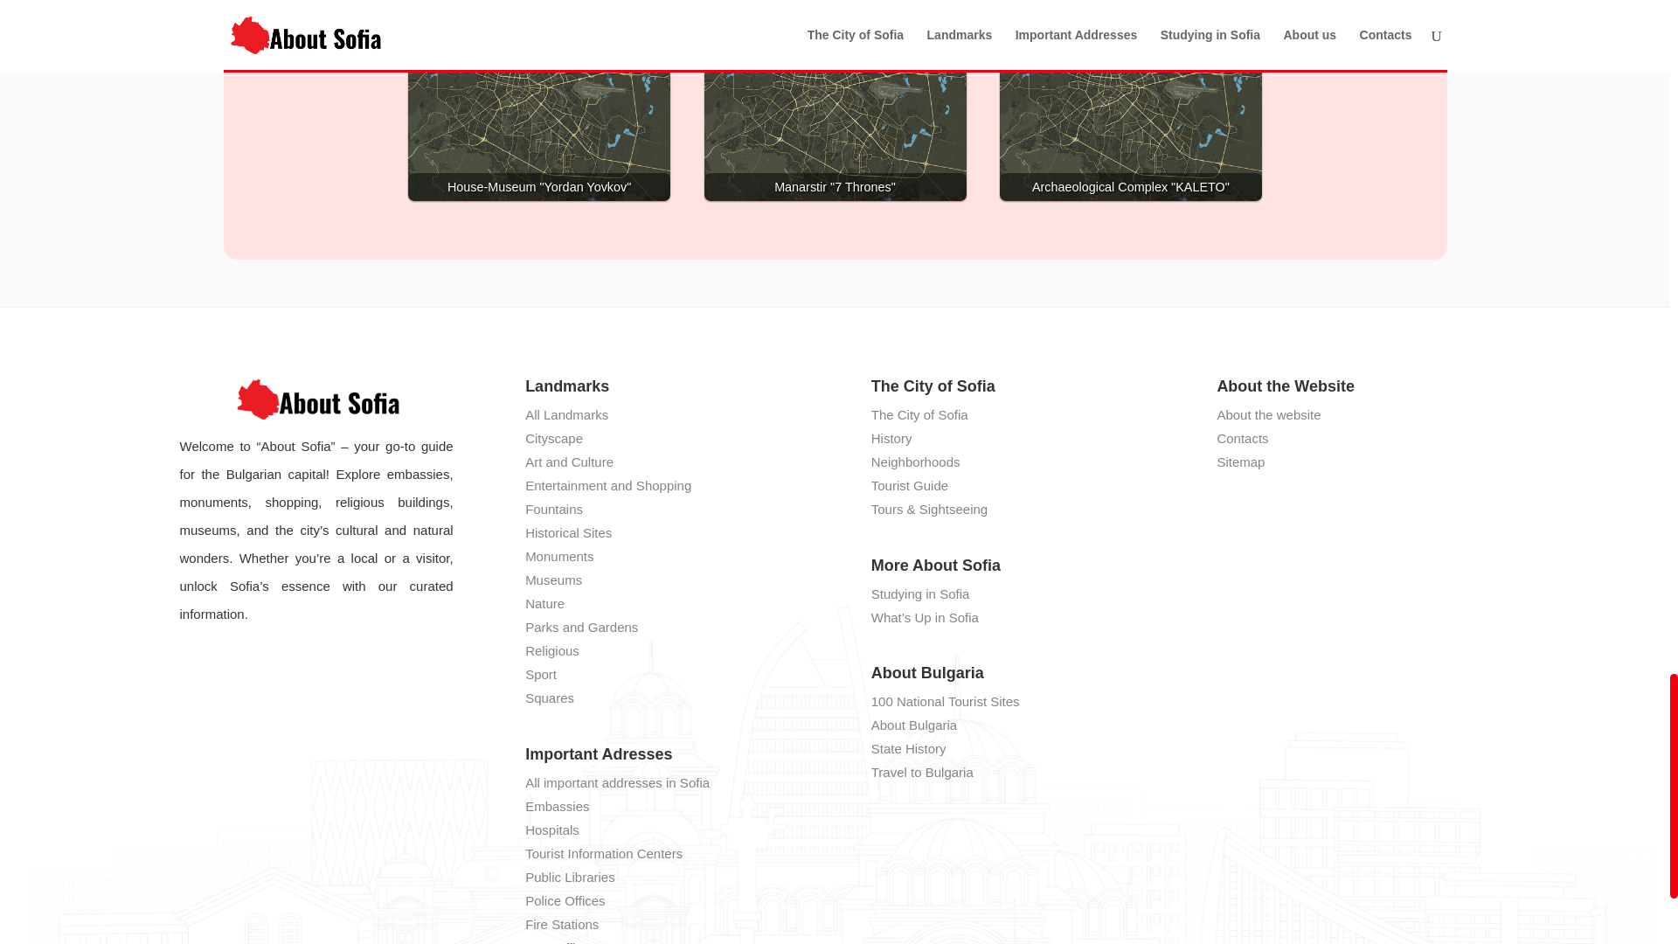  I want to click on Manarstir "7 Thrones", so click(836, 101).